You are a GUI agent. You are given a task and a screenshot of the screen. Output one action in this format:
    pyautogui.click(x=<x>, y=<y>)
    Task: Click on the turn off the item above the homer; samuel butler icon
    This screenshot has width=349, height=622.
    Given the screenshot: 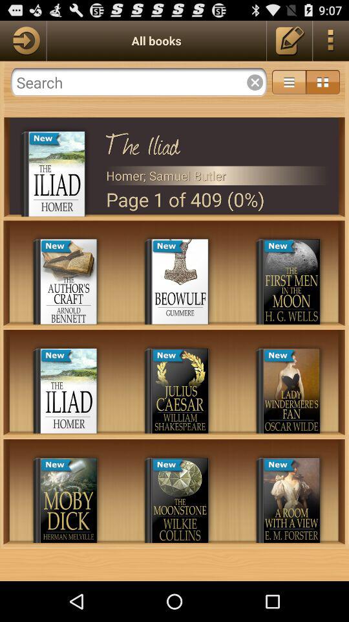 What is the action you would take?
    pyautogui.click(x=217, y=142)
    